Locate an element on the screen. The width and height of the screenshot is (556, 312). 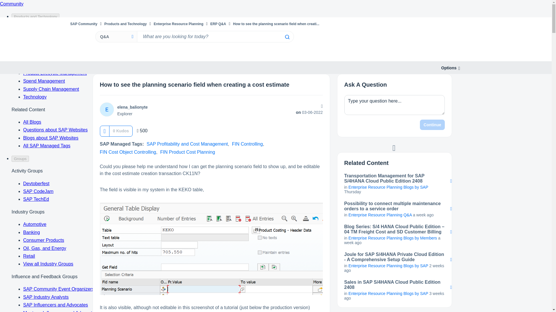
Options is located at coordinates (449, 68).